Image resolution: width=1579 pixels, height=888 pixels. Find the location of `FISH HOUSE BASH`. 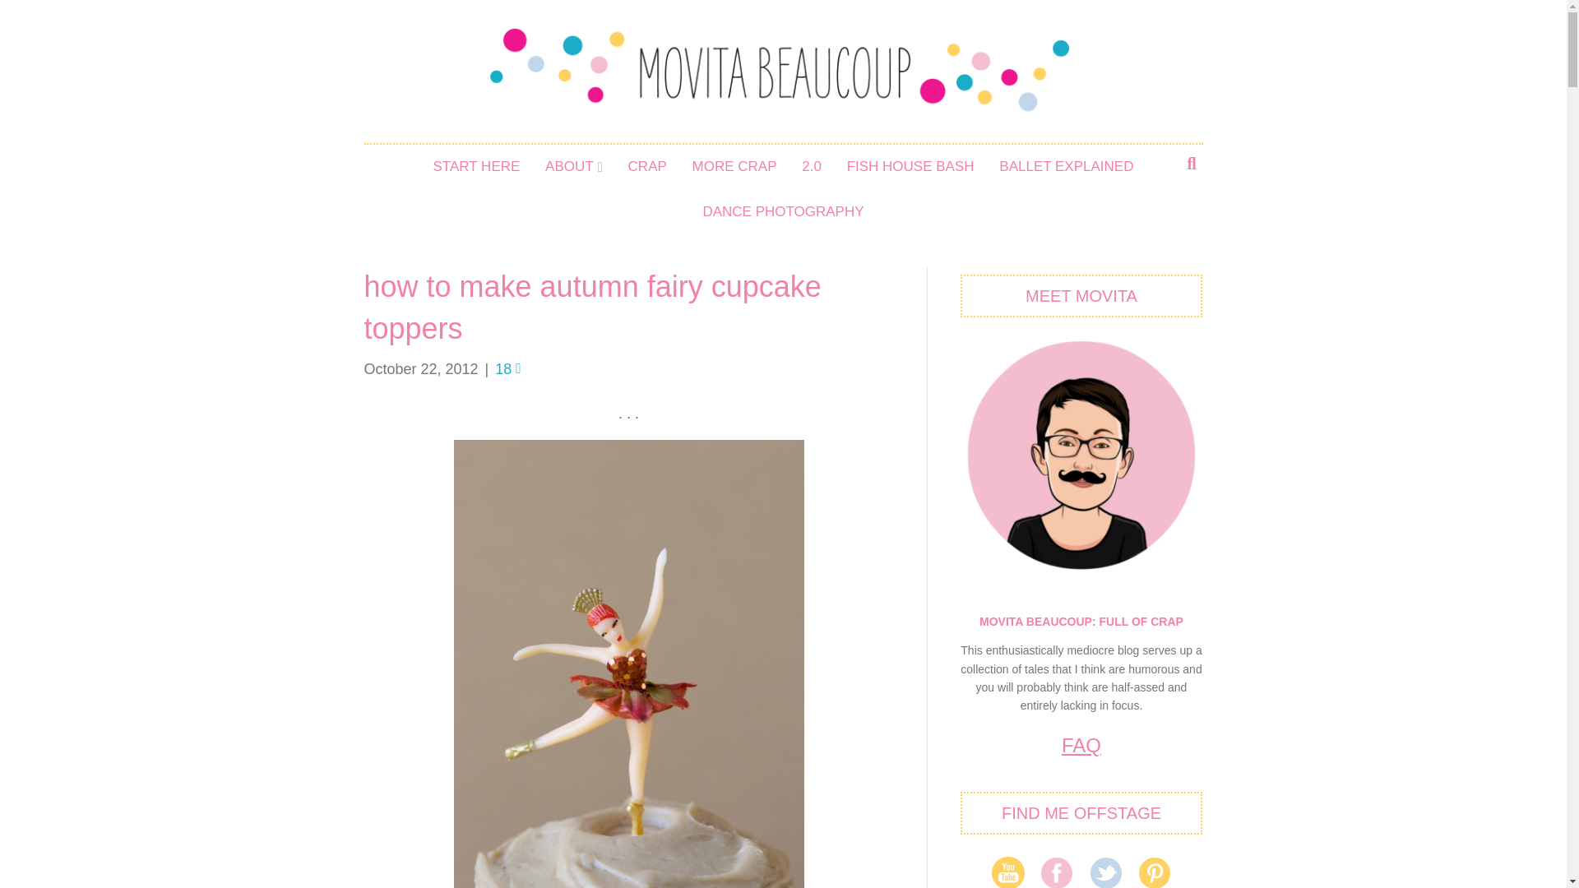

FISH HOUSE BASH is located at coordinates (911, 167).